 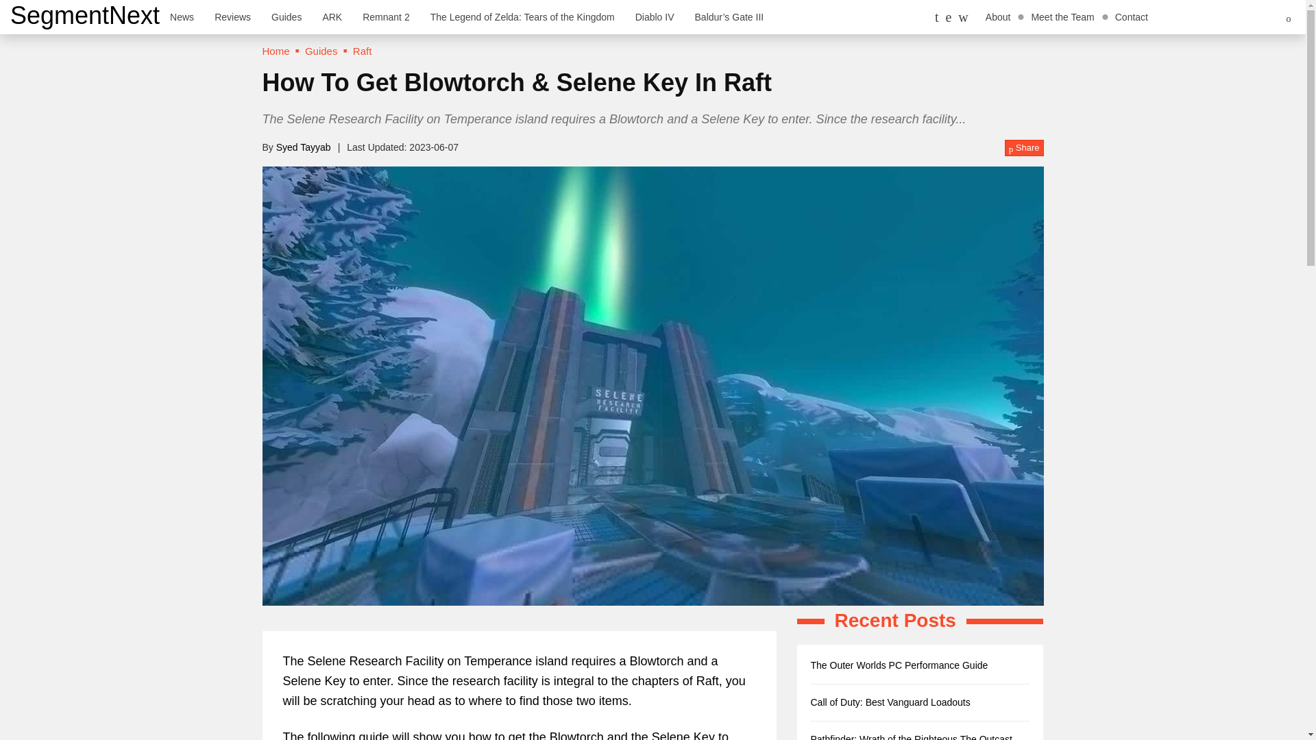 I want to click on Share, so click(x=1024, y=148).